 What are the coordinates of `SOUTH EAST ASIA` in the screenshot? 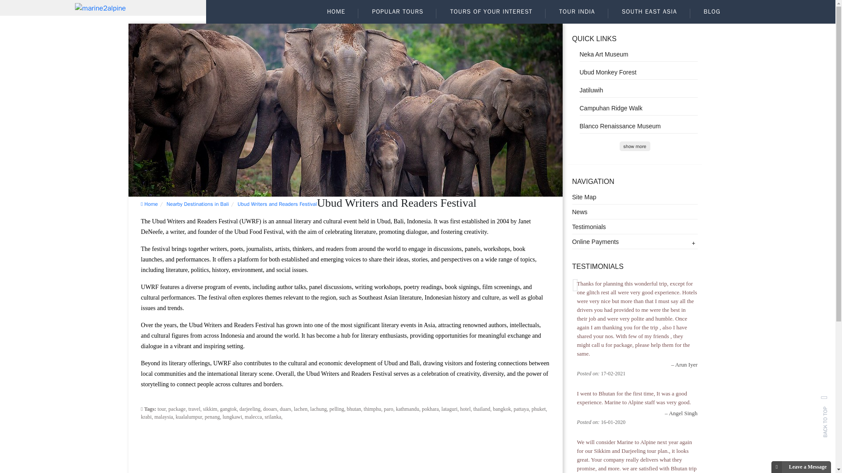 It's located at (649, 12).